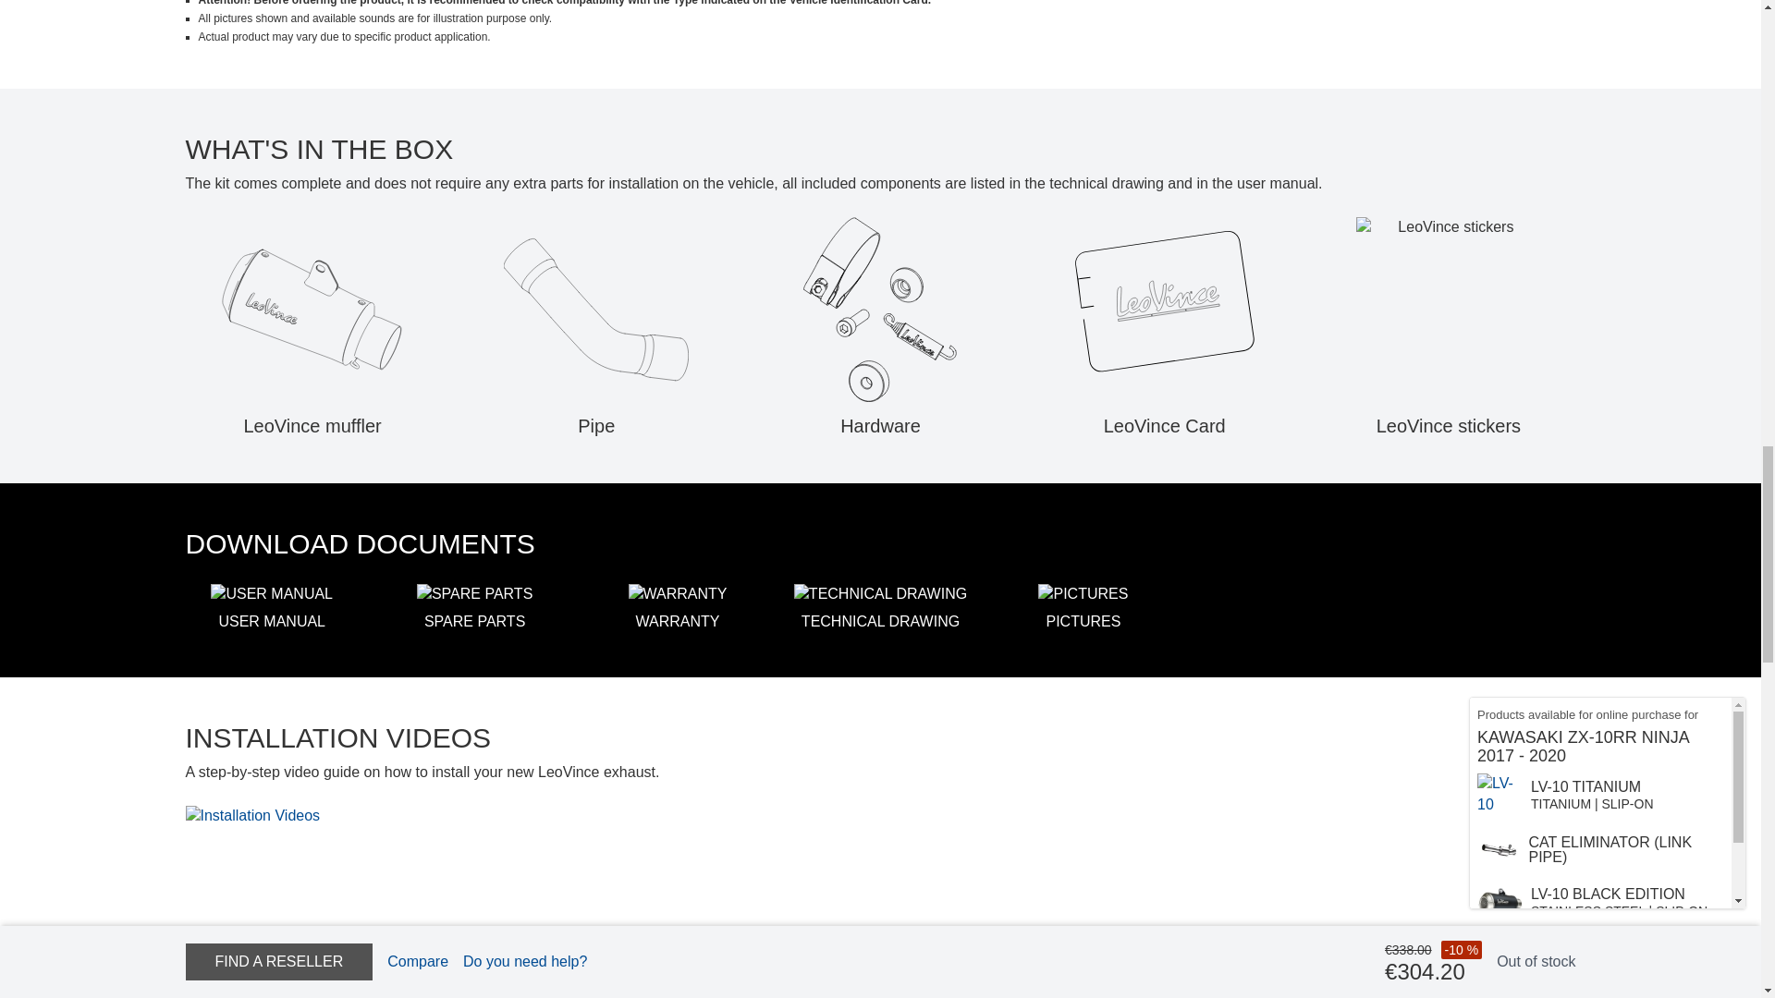 This screenshot has width=1775, height=998. Describe the element at coordinates (1164, 310) in the screenshot. I see `LeoVince Card` at that location.